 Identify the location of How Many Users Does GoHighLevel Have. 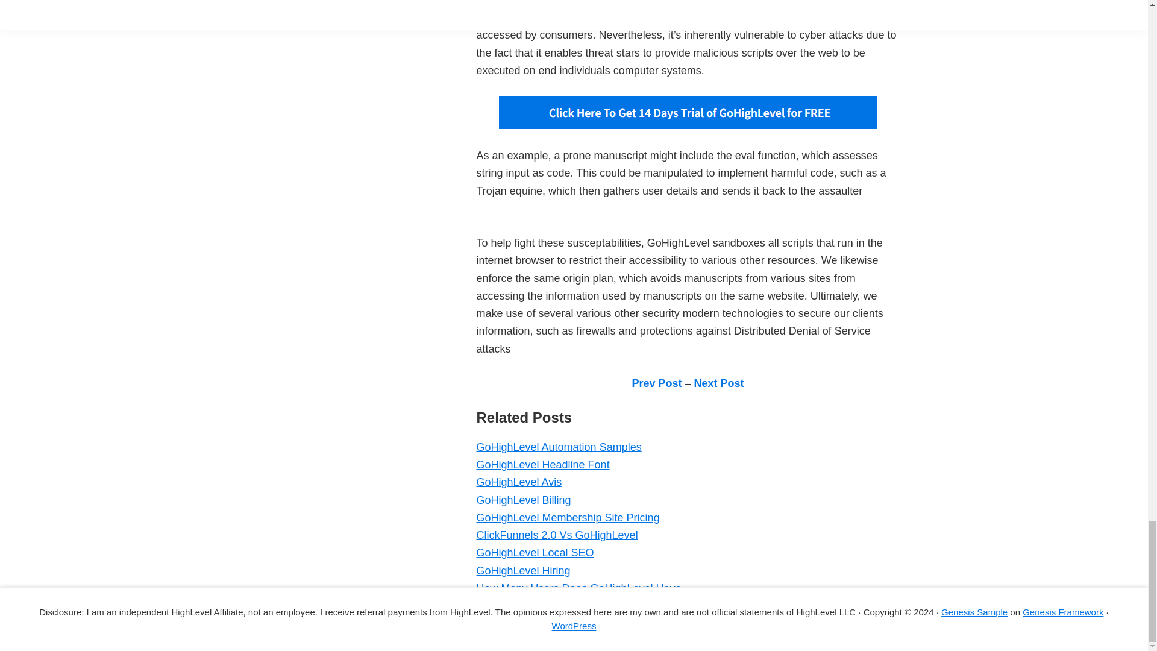
(578, 588).